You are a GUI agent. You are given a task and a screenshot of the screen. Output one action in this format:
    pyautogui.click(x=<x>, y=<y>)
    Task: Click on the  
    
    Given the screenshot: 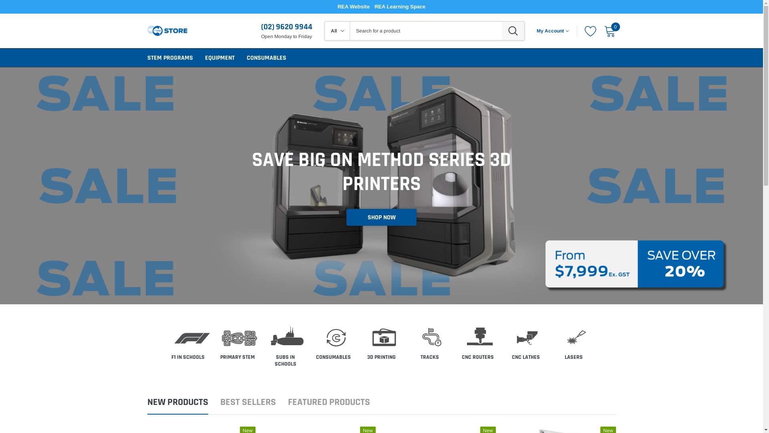 What is the action you would take?
    pyautogui.click(x=238, y=344)
    